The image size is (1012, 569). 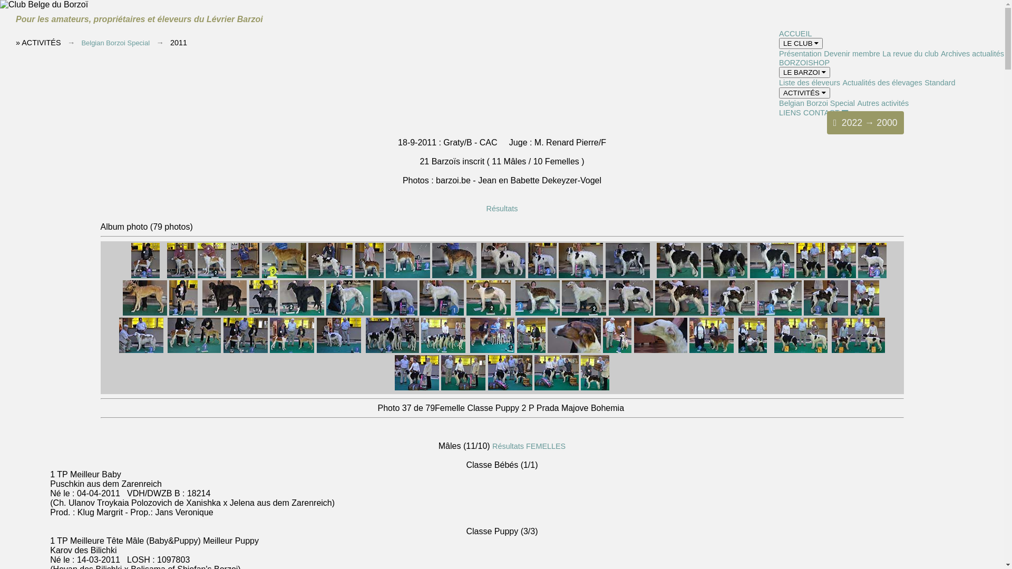 What do you see at coordinates (733, 313) in the screenshot?
I see `agrandir` at bounding box center [733, 313].